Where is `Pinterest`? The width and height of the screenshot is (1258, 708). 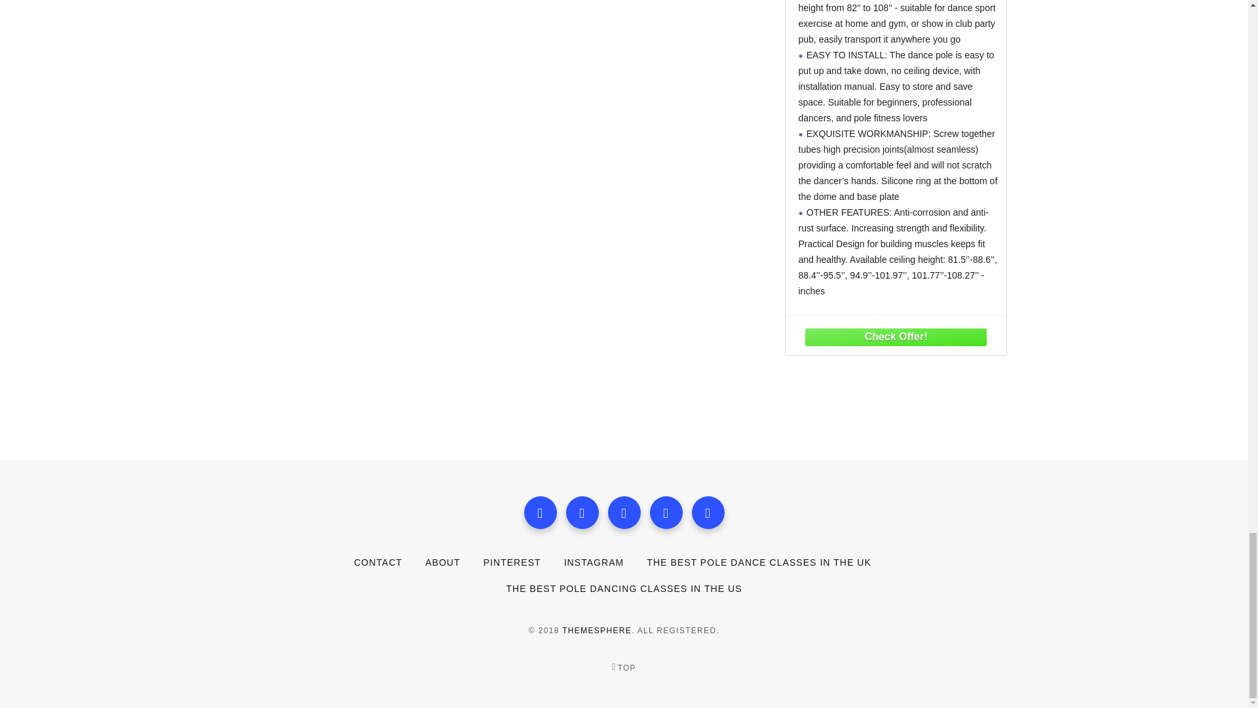
Pinterest is located at coordinates (666, 513).